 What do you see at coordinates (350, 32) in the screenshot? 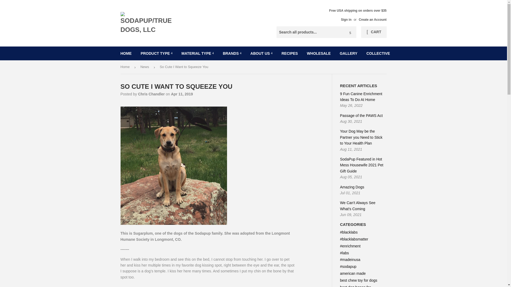
I see `Search` at bounding box center [350, 32].